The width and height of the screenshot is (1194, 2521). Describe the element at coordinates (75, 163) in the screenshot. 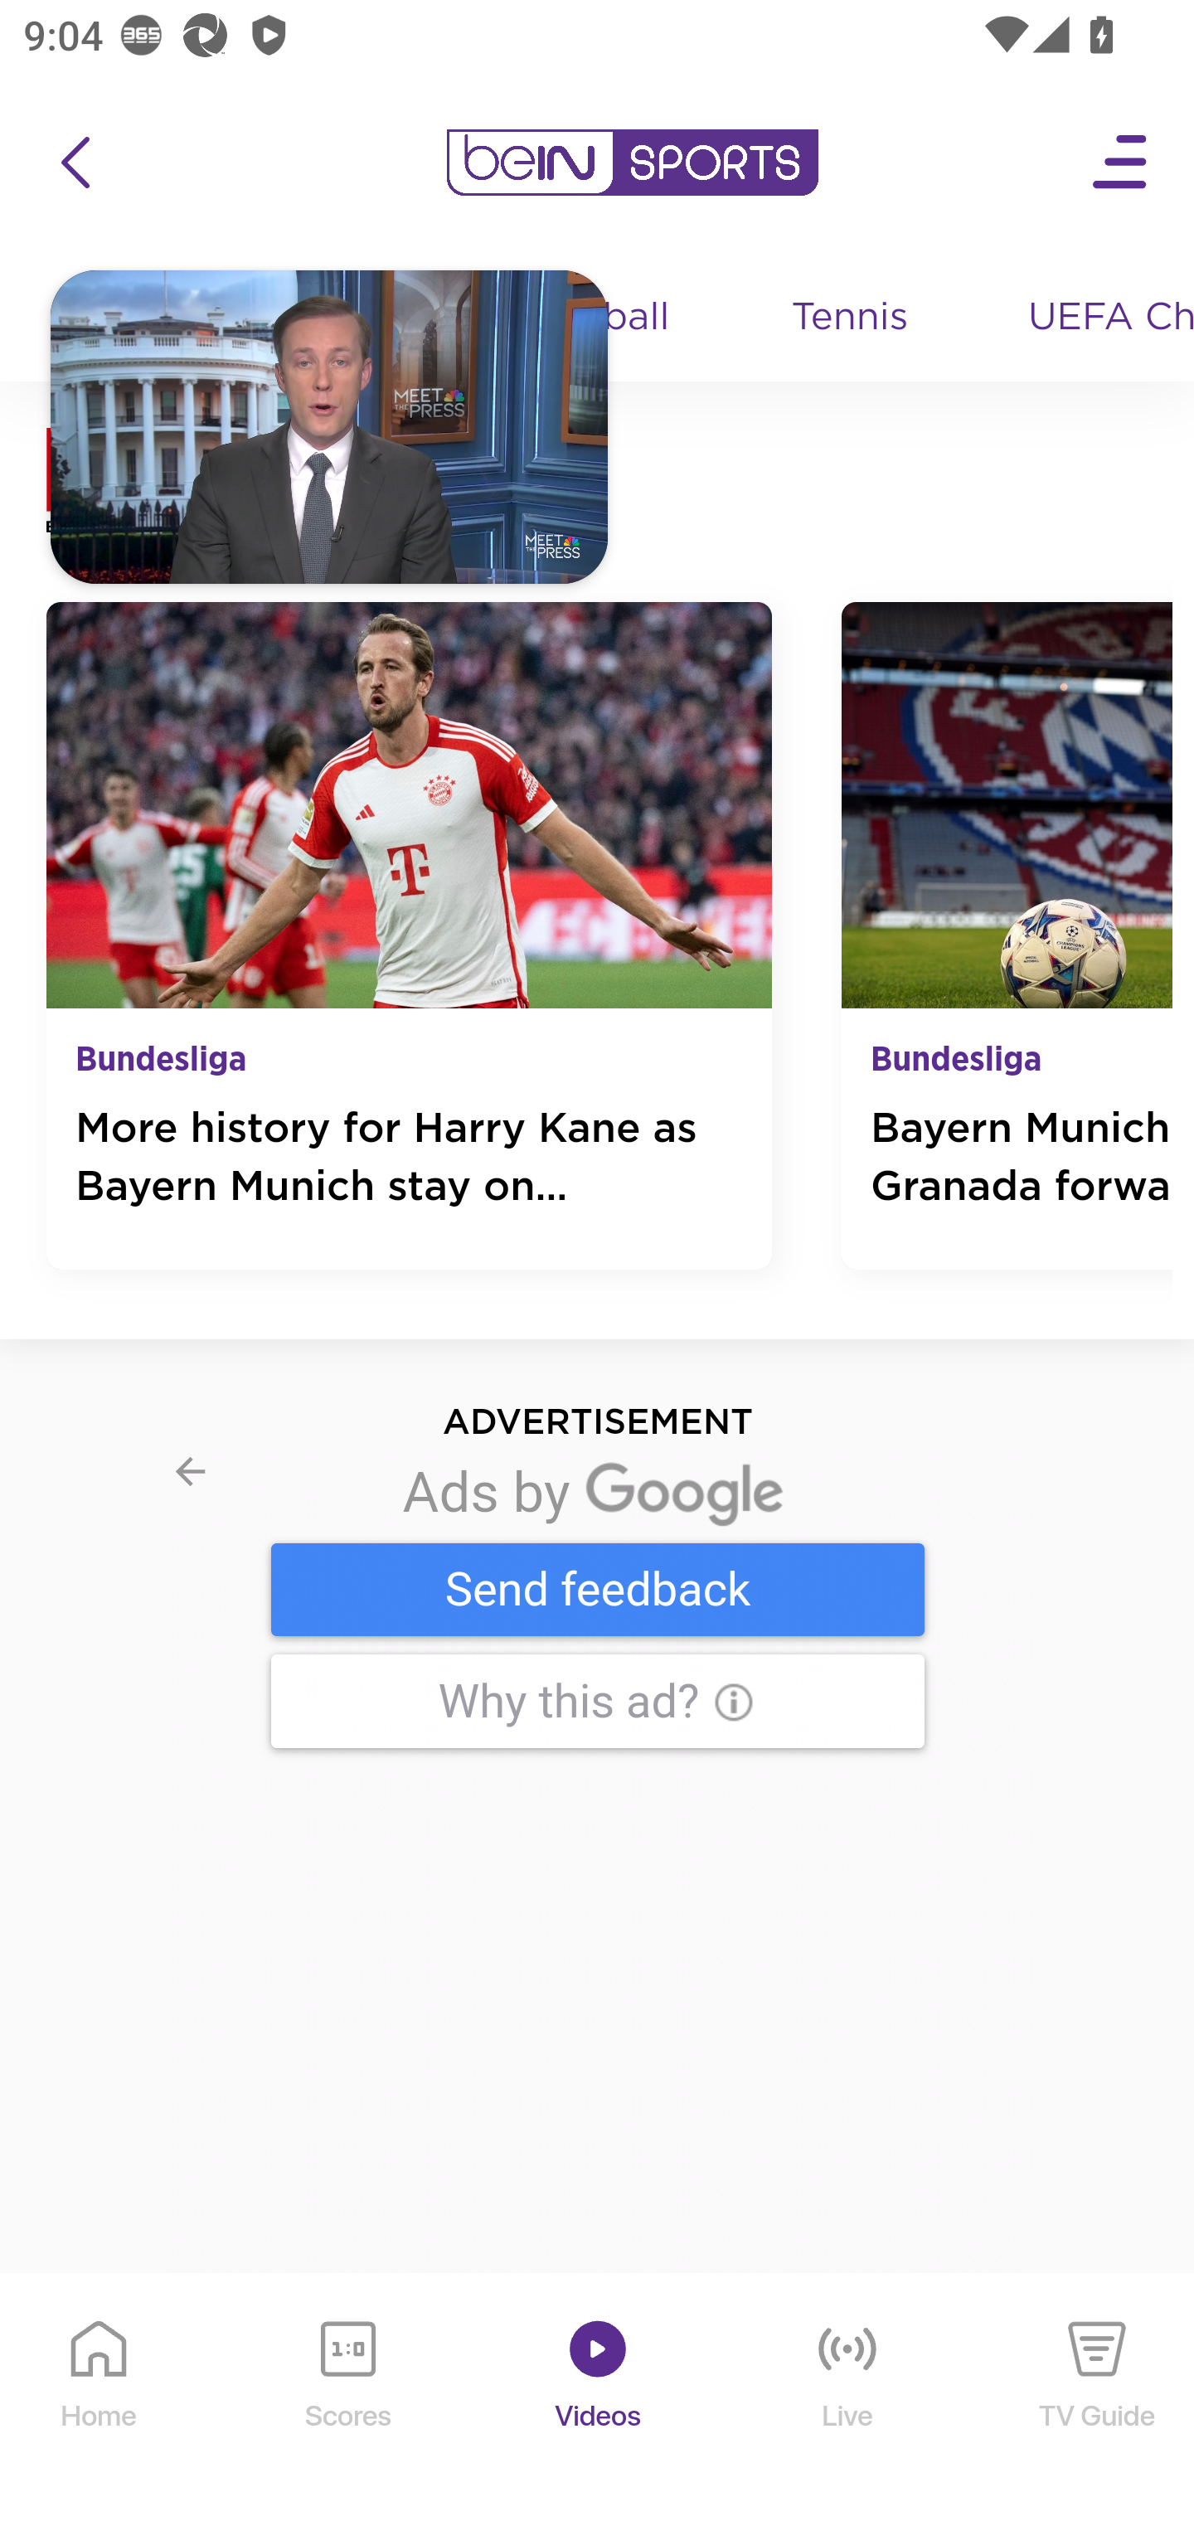

I see `icon back` at that location.